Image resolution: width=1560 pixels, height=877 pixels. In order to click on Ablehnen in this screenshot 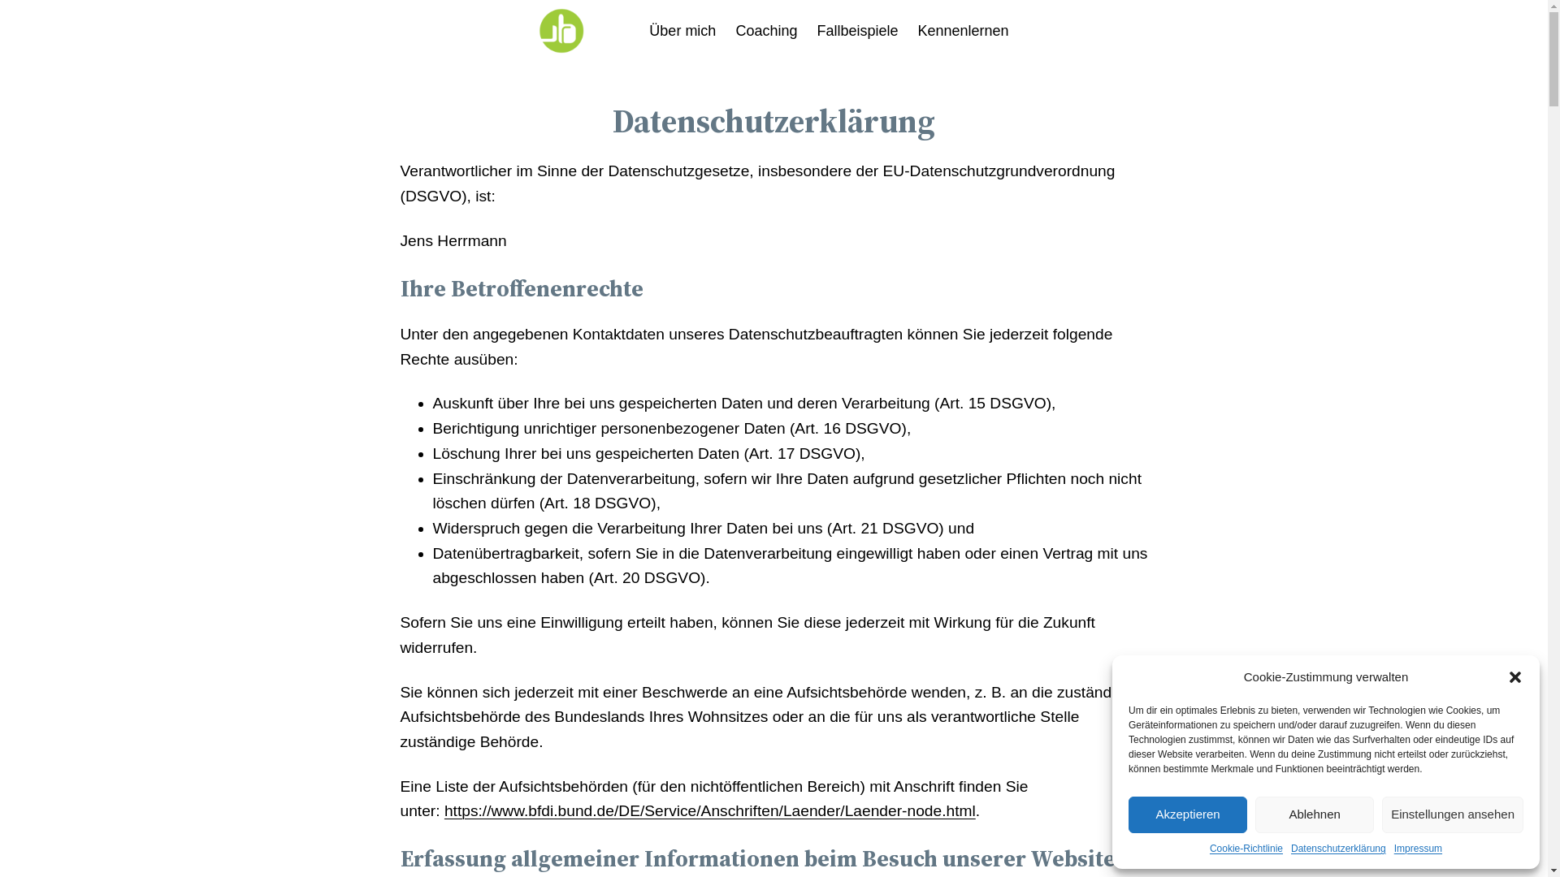, I will do `click(1315, 815)`.